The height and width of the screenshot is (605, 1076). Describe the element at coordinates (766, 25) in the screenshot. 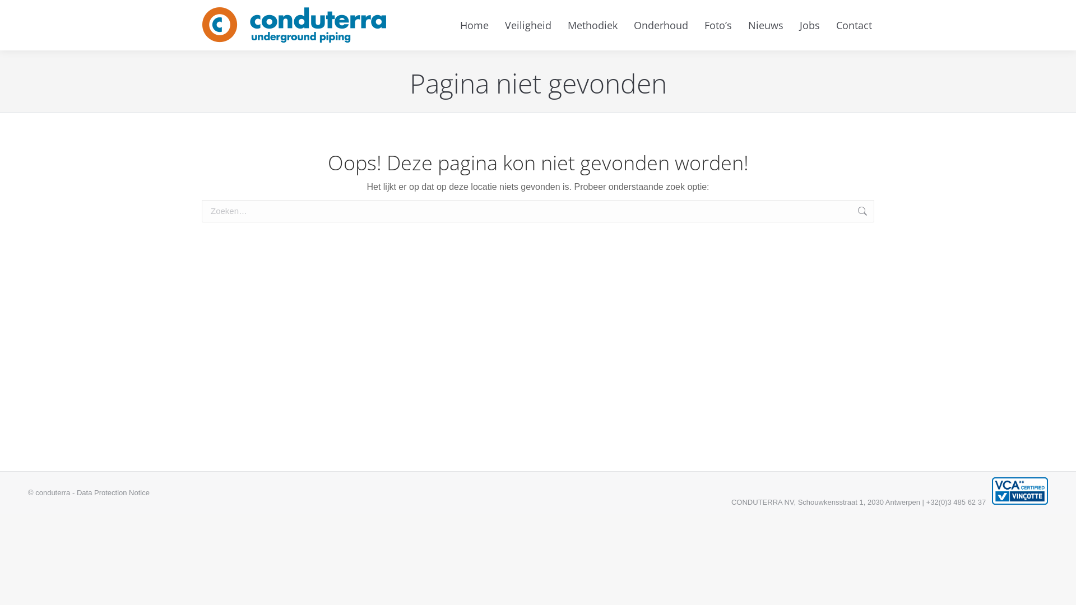

I see `Nieuws` at that location.